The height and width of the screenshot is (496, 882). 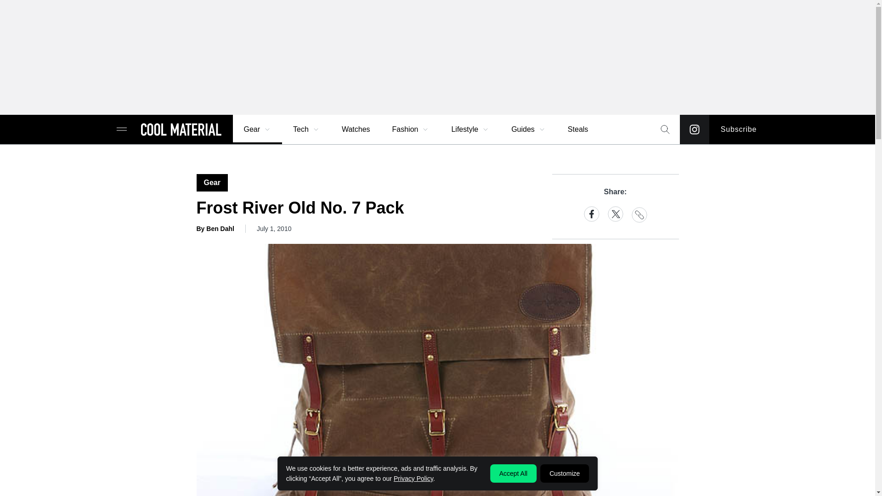 What do you see at coordinates (306, 130) in the screenshot?
I see `Tech` at bounding box center [306, 130].